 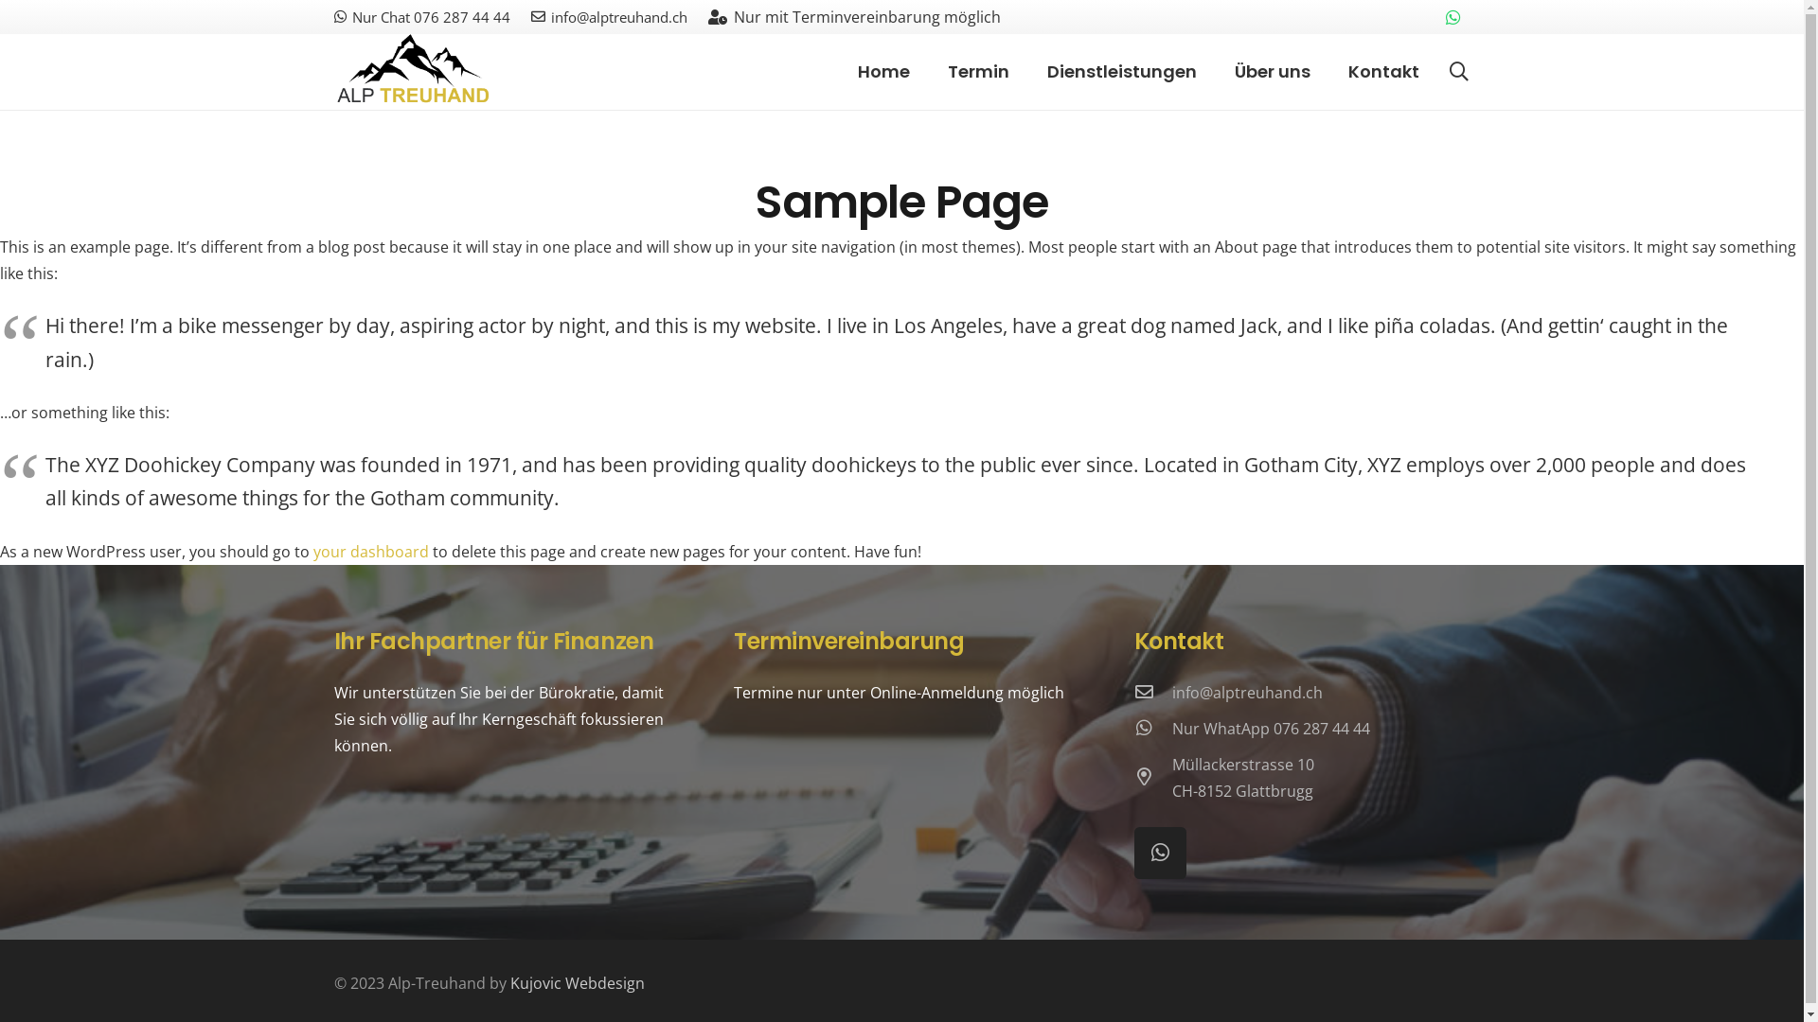 What do you see at coordinates (1248, 693) in the screenshot?
I see `info@alptreuhand.ch` at bounding box center [1248, 693].